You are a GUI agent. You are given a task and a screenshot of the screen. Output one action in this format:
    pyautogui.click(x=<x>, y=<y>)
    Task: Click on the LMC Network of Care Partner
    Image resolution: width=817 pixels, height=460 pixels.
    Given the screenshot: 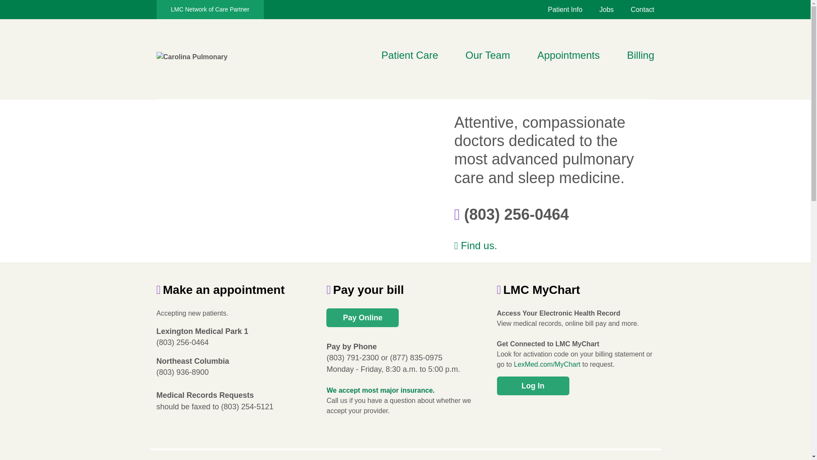 What is the action you would take?
    pyautogui.click(x=210, y=9)
    